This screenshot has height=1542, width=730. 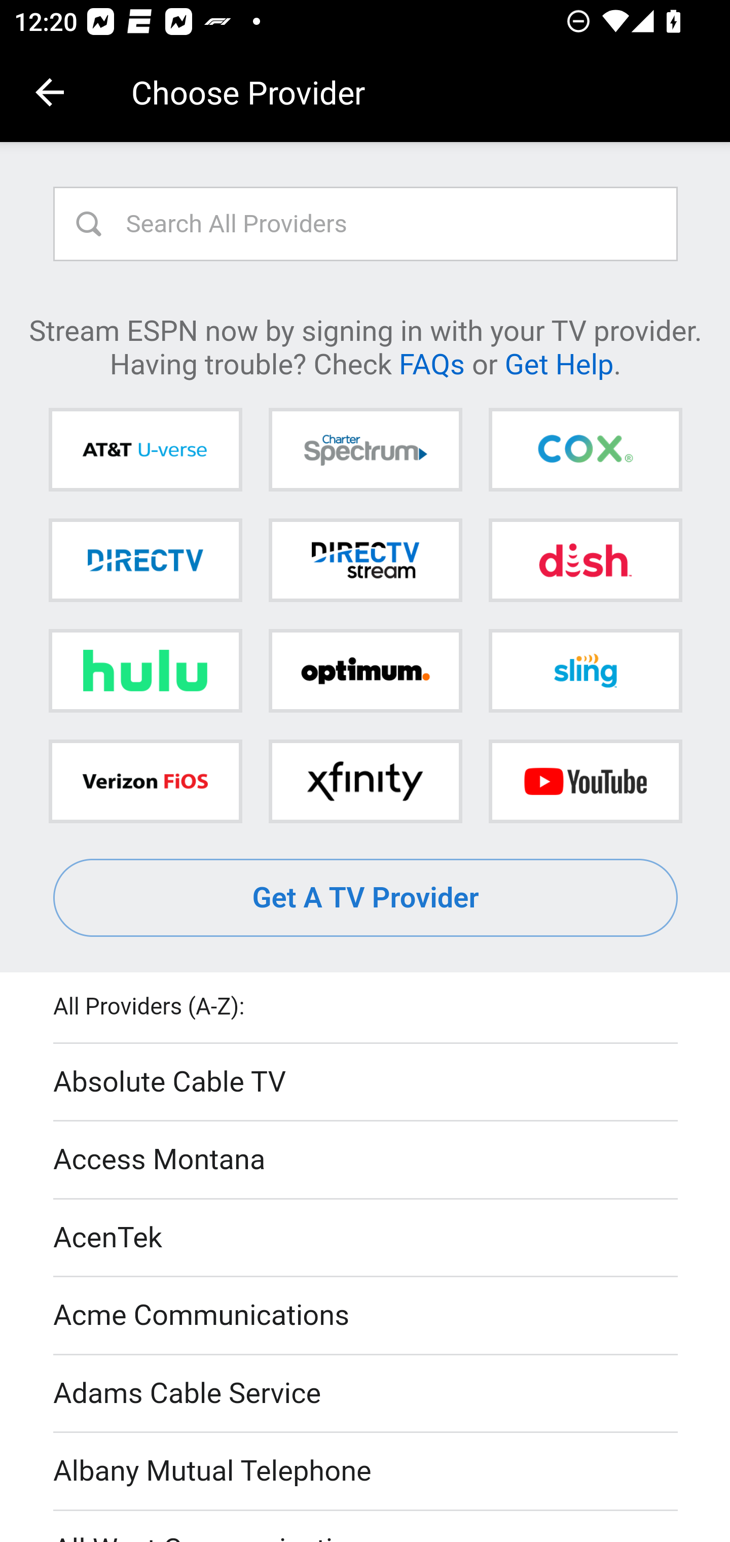 I want to click on Acme Communications, so click(x=366, y=1317).